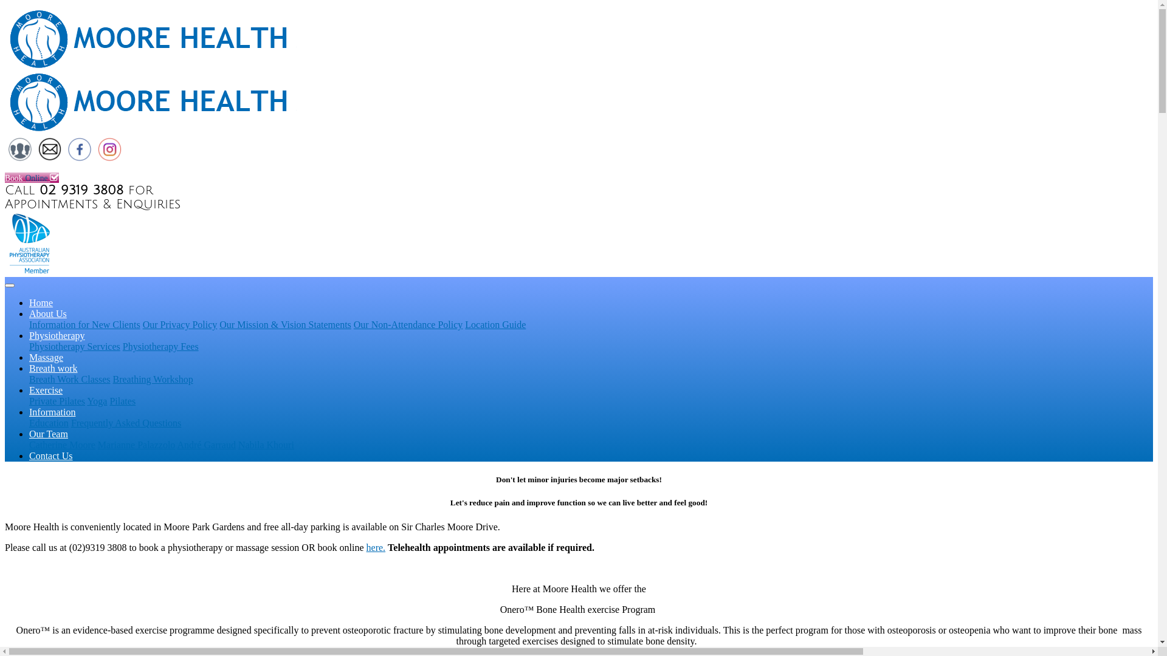 The image size is (1167, 656). Describe the element at coordinates (85, 324) in the screenshot. I see `Information for New Clients` at that location.